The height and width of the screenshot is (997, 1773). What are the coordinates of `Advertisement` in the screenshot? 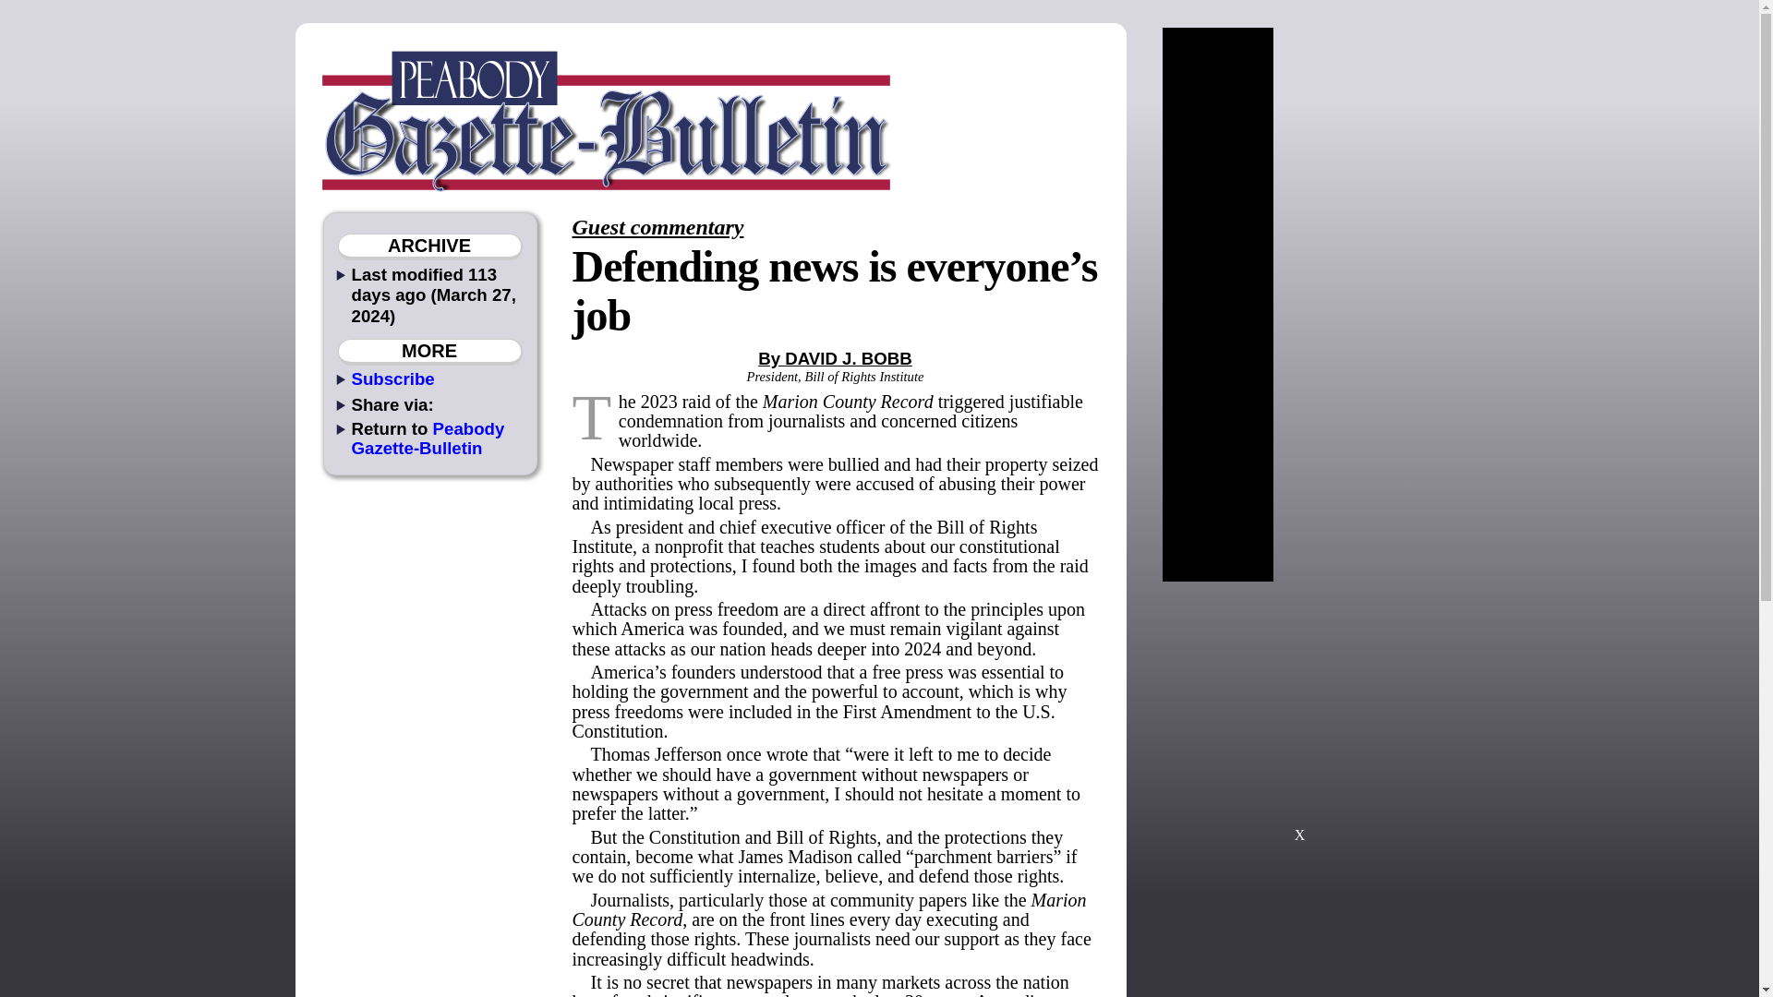 It's located at (1299, 720).